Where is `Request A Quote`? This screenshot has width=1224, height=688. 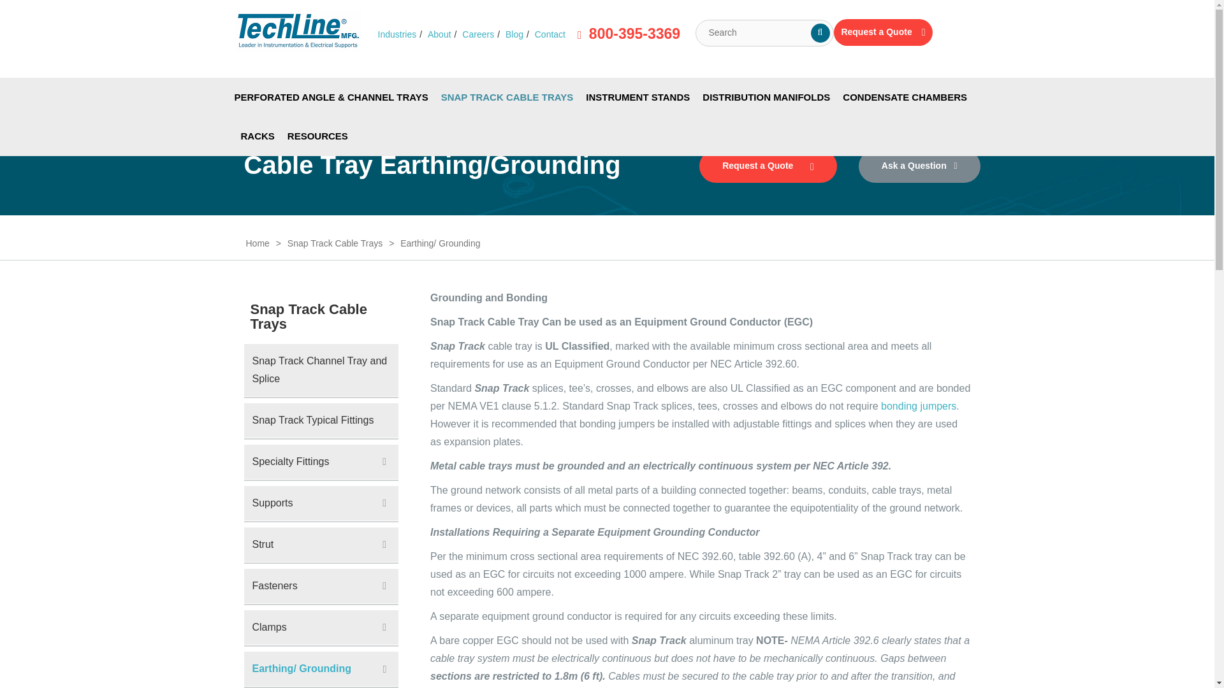 Request A Quote is located at coordinates (882, 32).